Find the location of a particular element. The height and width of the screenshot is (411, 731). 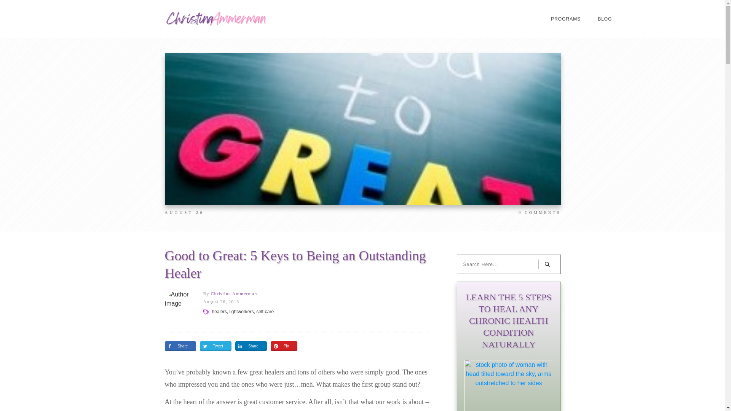

Tweet is located at coordinates (212, 346).